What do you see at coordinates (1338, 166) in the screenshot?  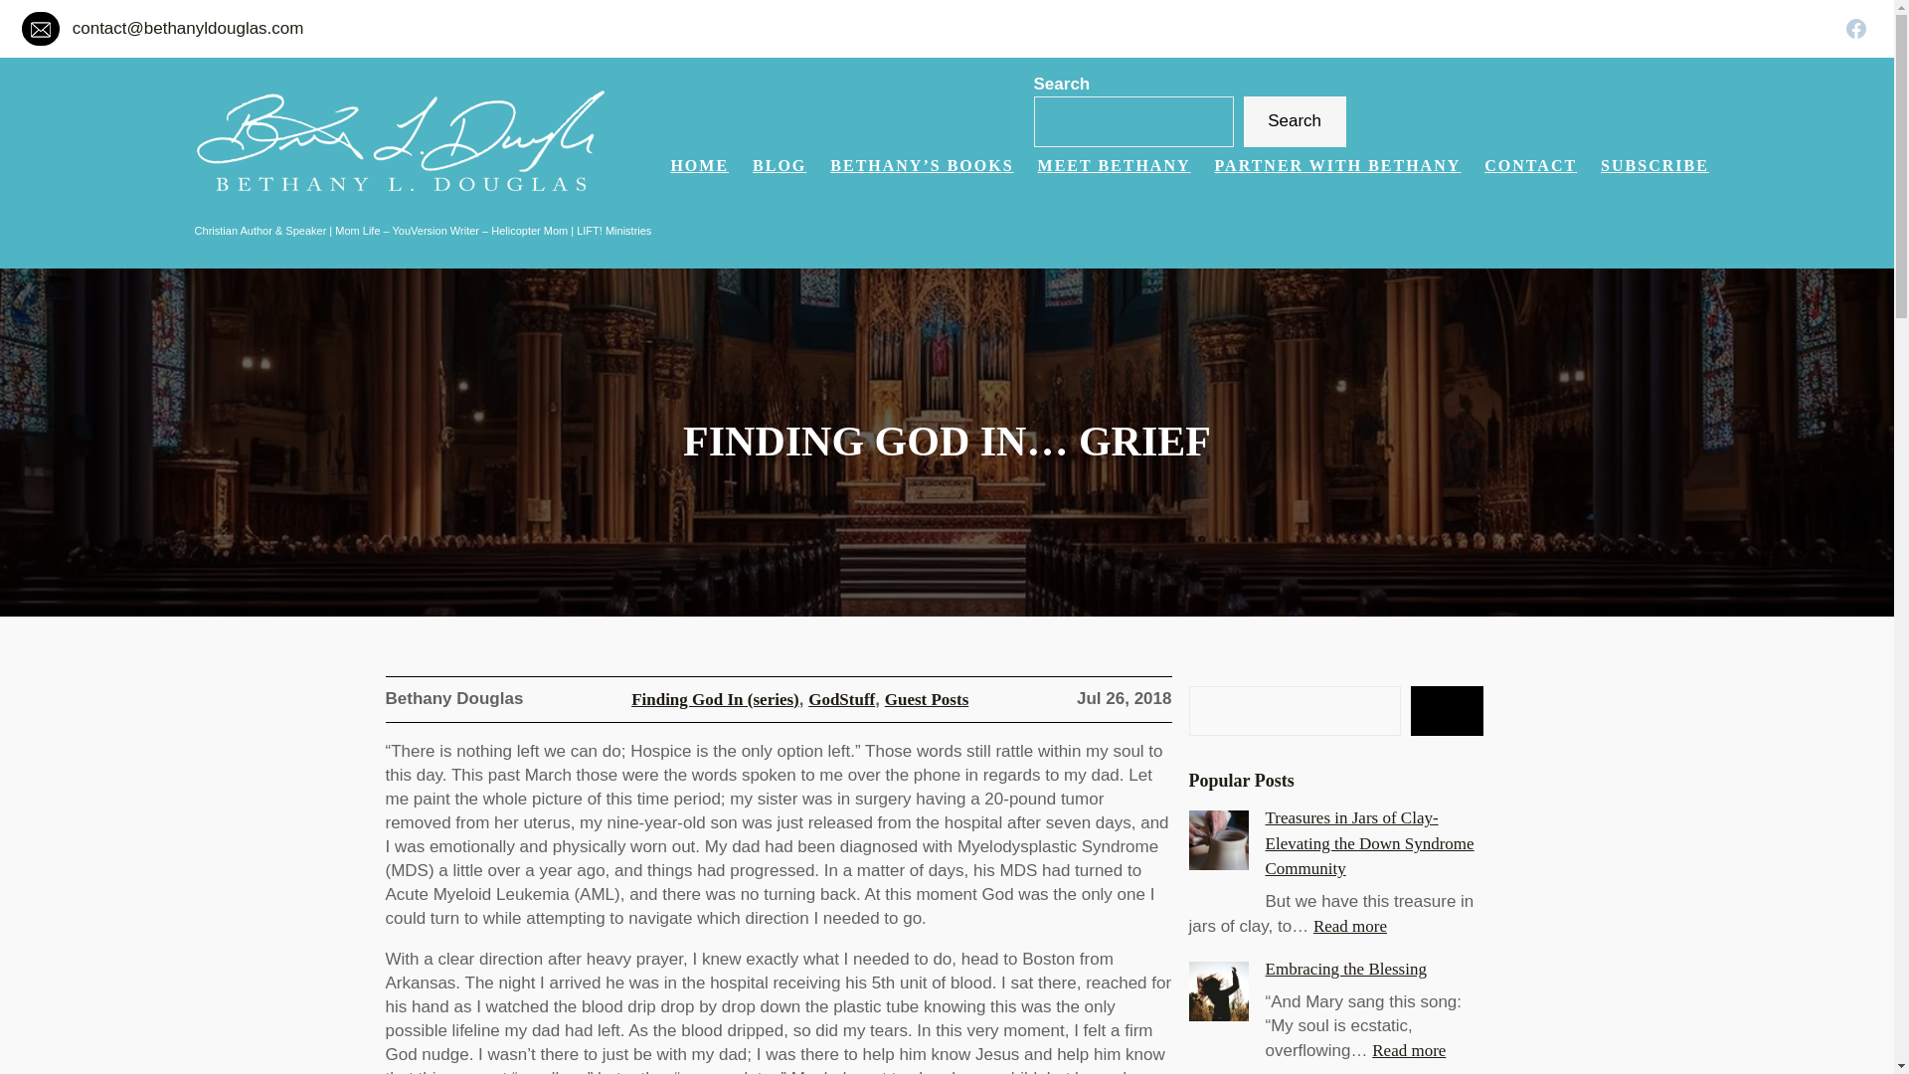 I see `Facebook` at bounding box center [1338, 166].